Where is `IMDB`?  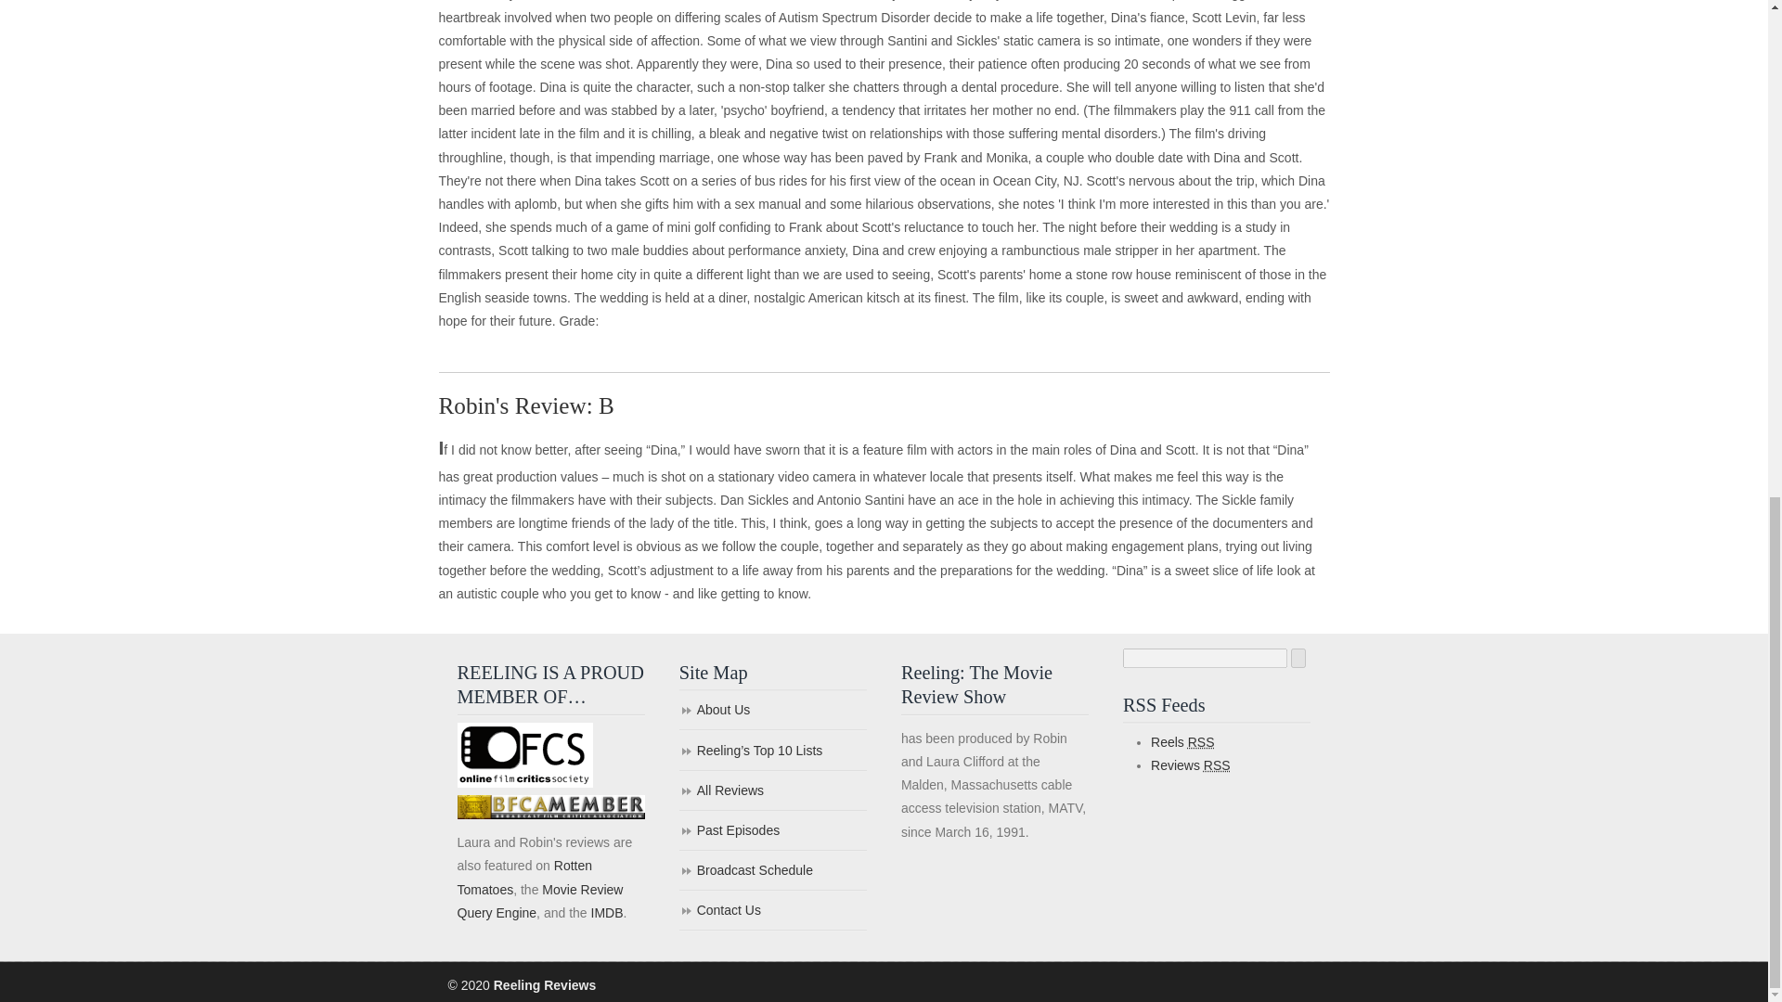
IMDB is located at coordinates (605, 913).